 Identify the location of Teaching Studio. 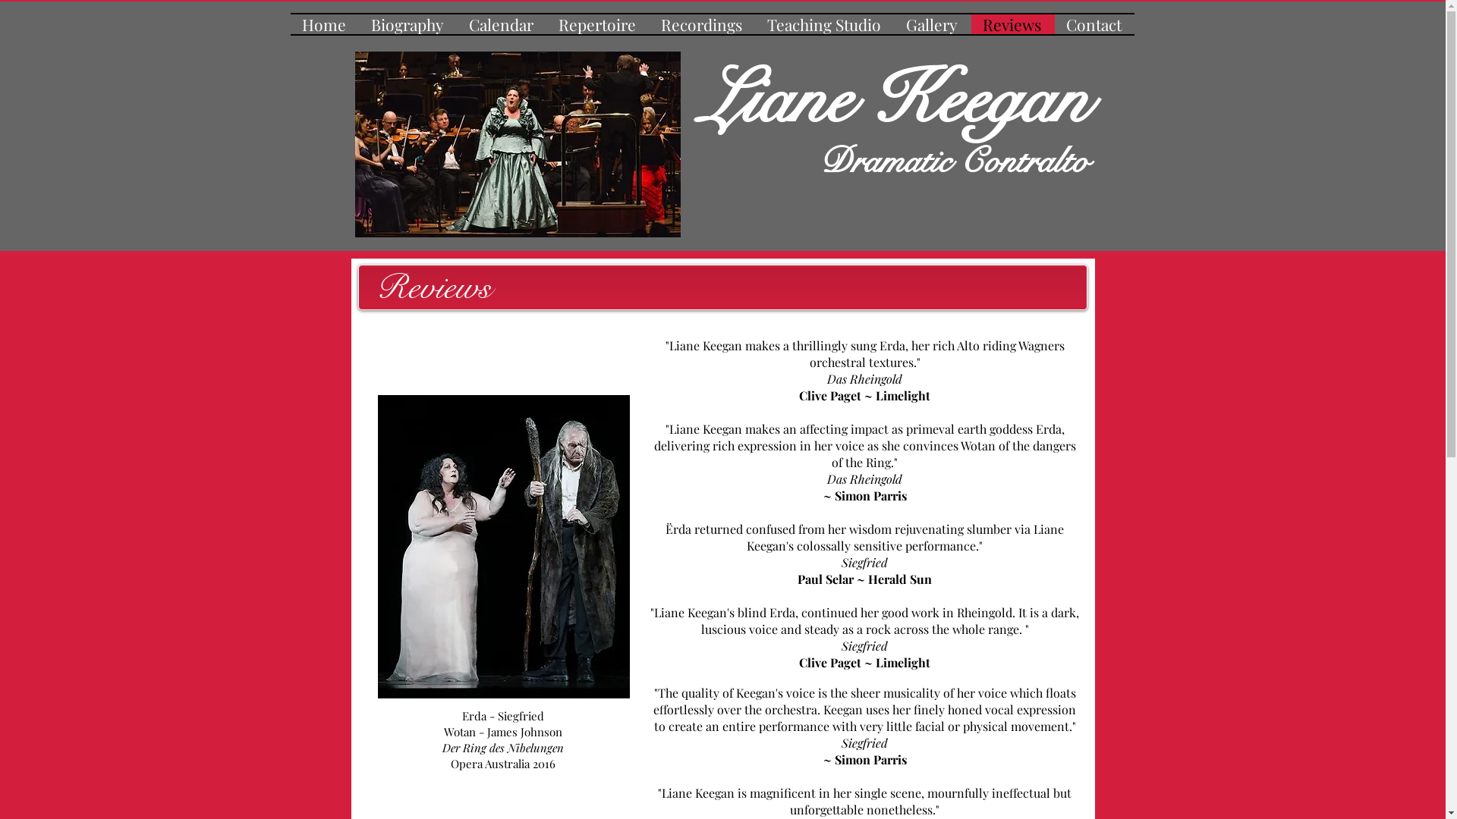
(826, 24).